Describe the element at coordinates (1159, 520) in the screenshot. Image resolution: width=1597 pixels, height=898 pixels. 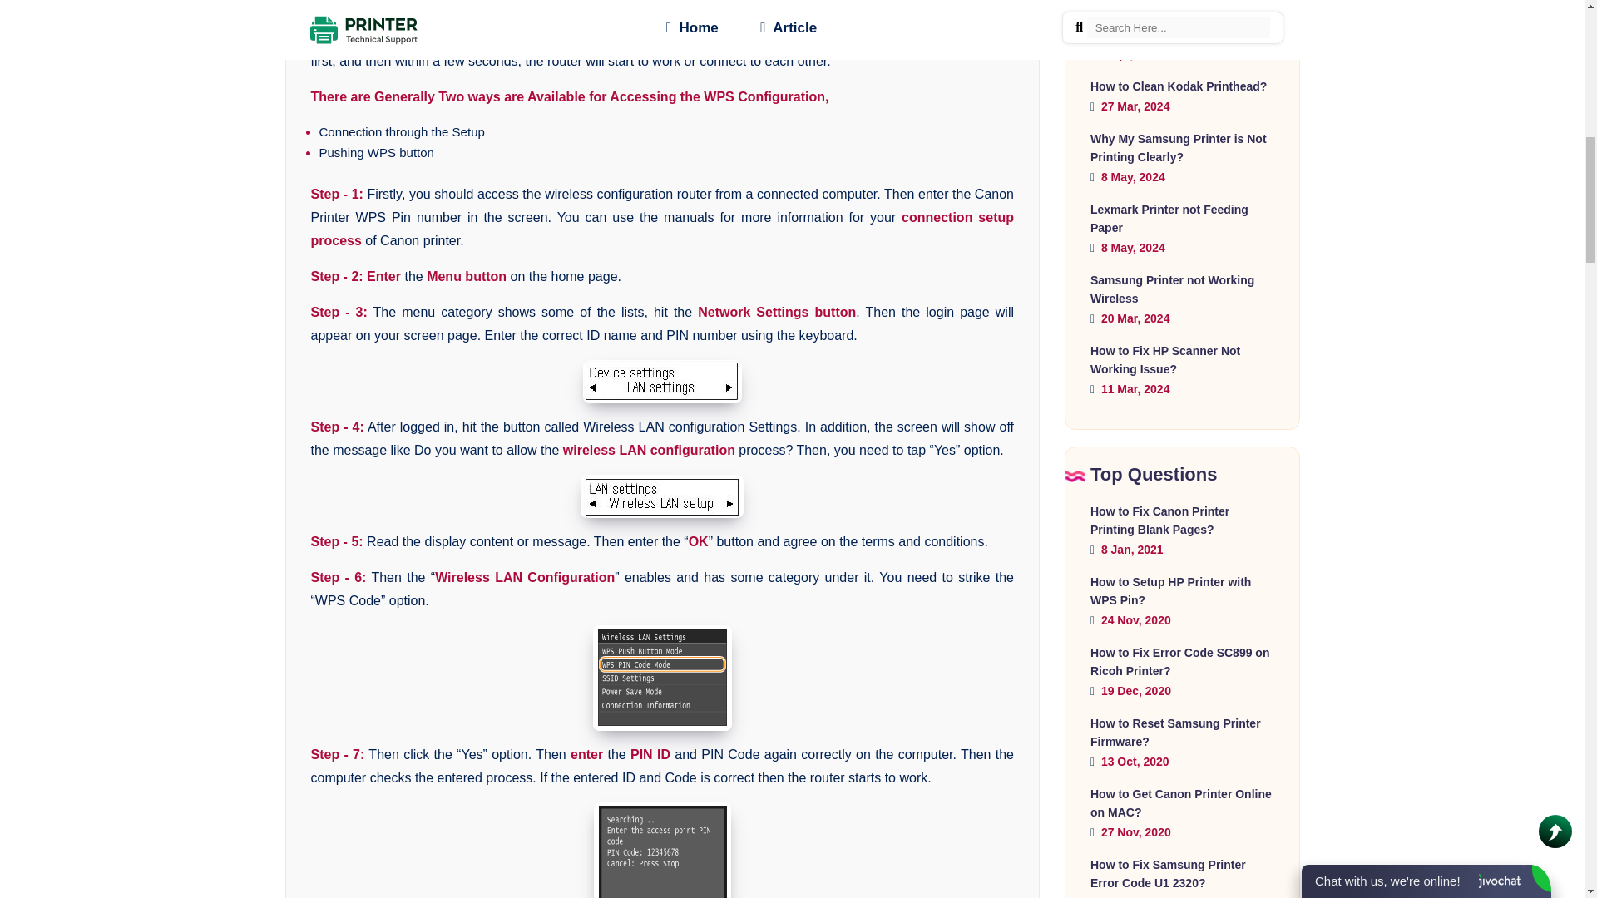
I see `How to Fix Canon Printer Printing Blank Pages?` at that location.